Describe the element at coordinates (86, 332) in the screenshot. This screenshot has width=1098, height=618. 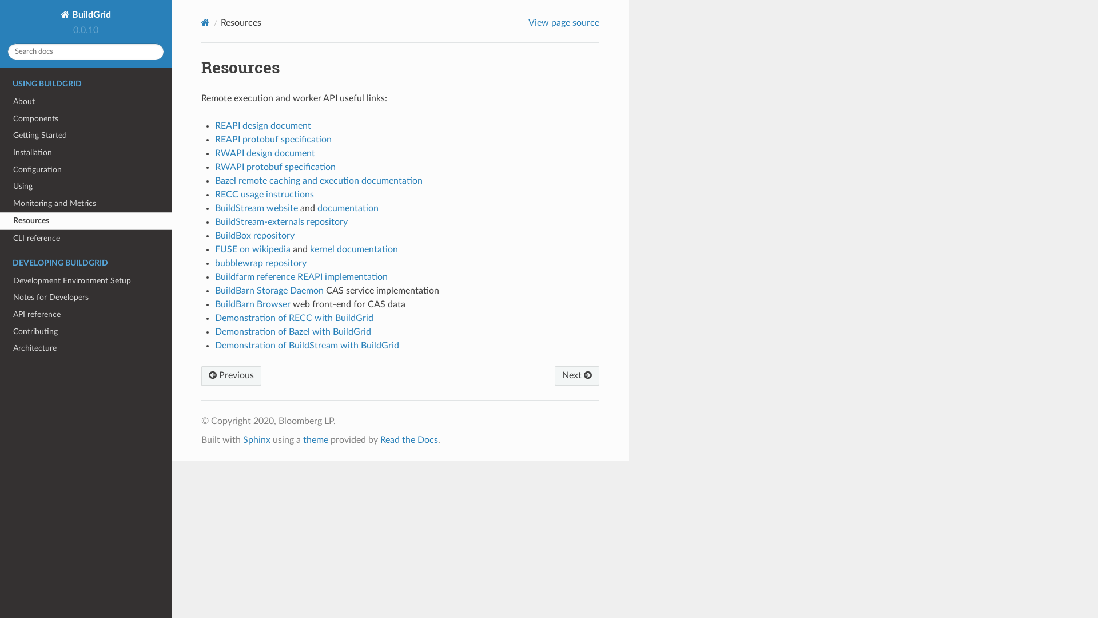
I see `Contributing` at that location.